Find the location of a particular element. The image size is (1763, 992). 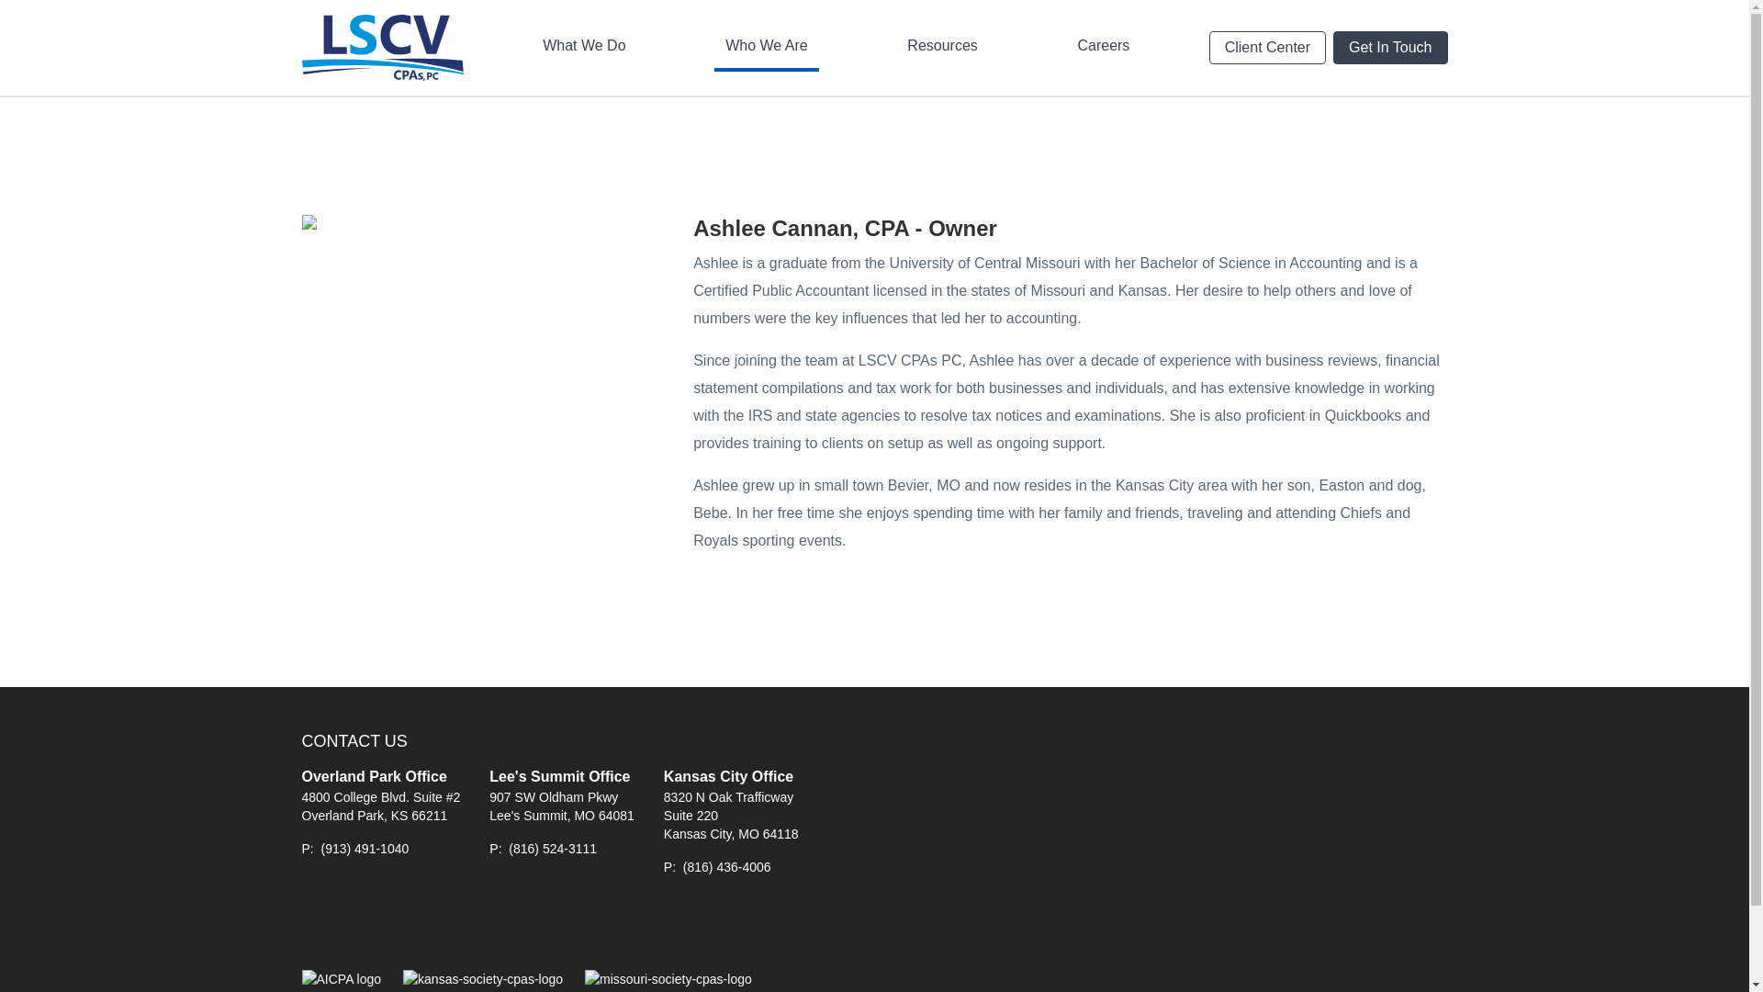

LinkedIn is located at coordinates (400, 923).